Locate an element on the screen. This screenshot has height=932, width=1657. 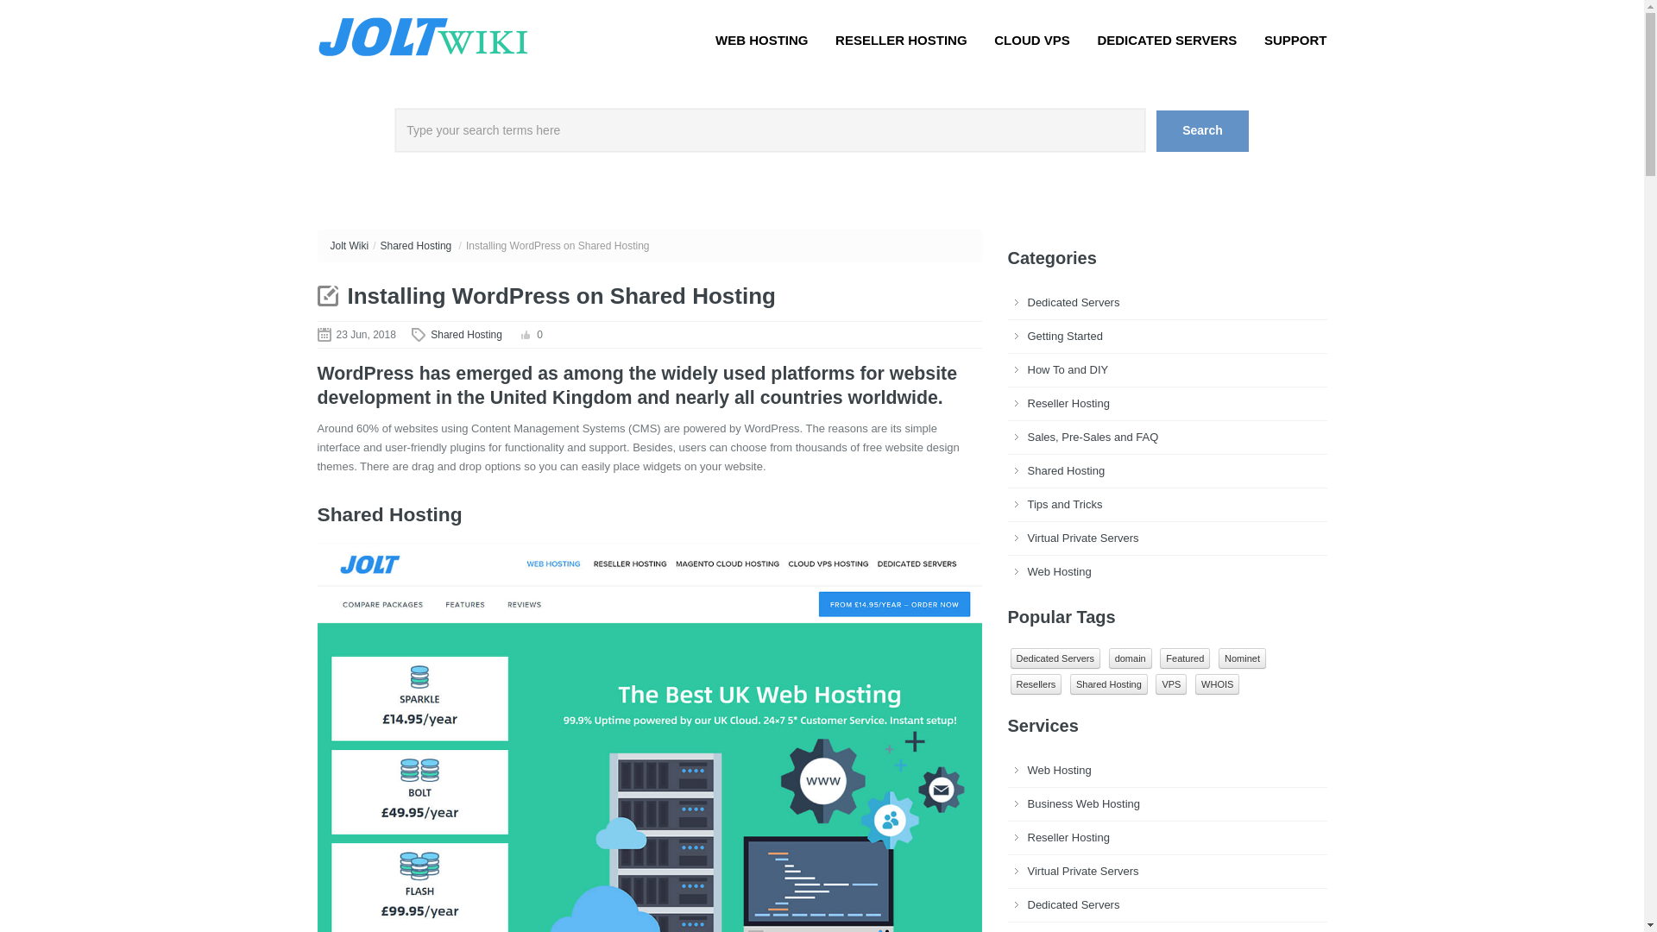
SUPPORT is located at coordinates (1295, 40).